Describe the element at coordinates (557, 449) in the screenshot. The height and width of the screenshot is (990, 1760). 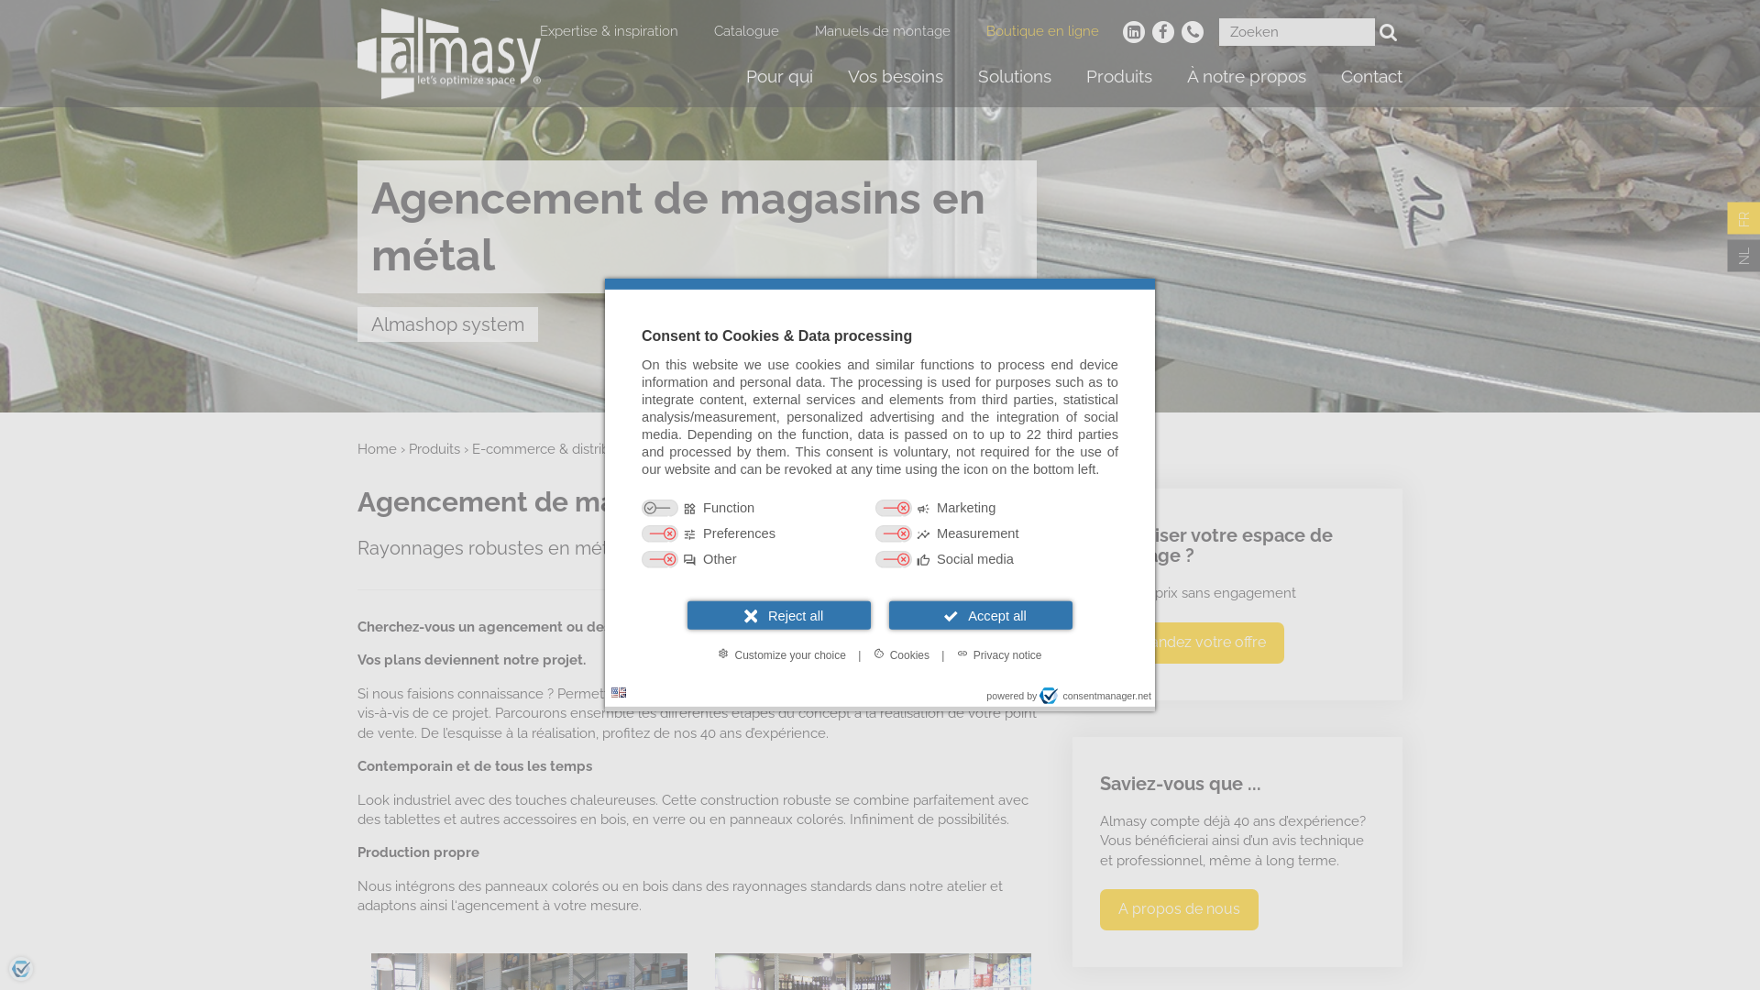
I see `E-commerce & distribution` at that location.